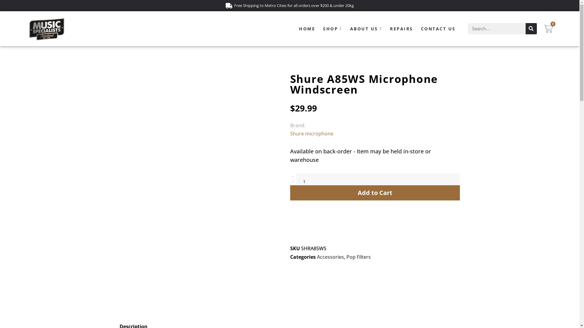  Describe the element at coordinates (359, 257) in the screenshot. I see `Pop Filters` at that location.